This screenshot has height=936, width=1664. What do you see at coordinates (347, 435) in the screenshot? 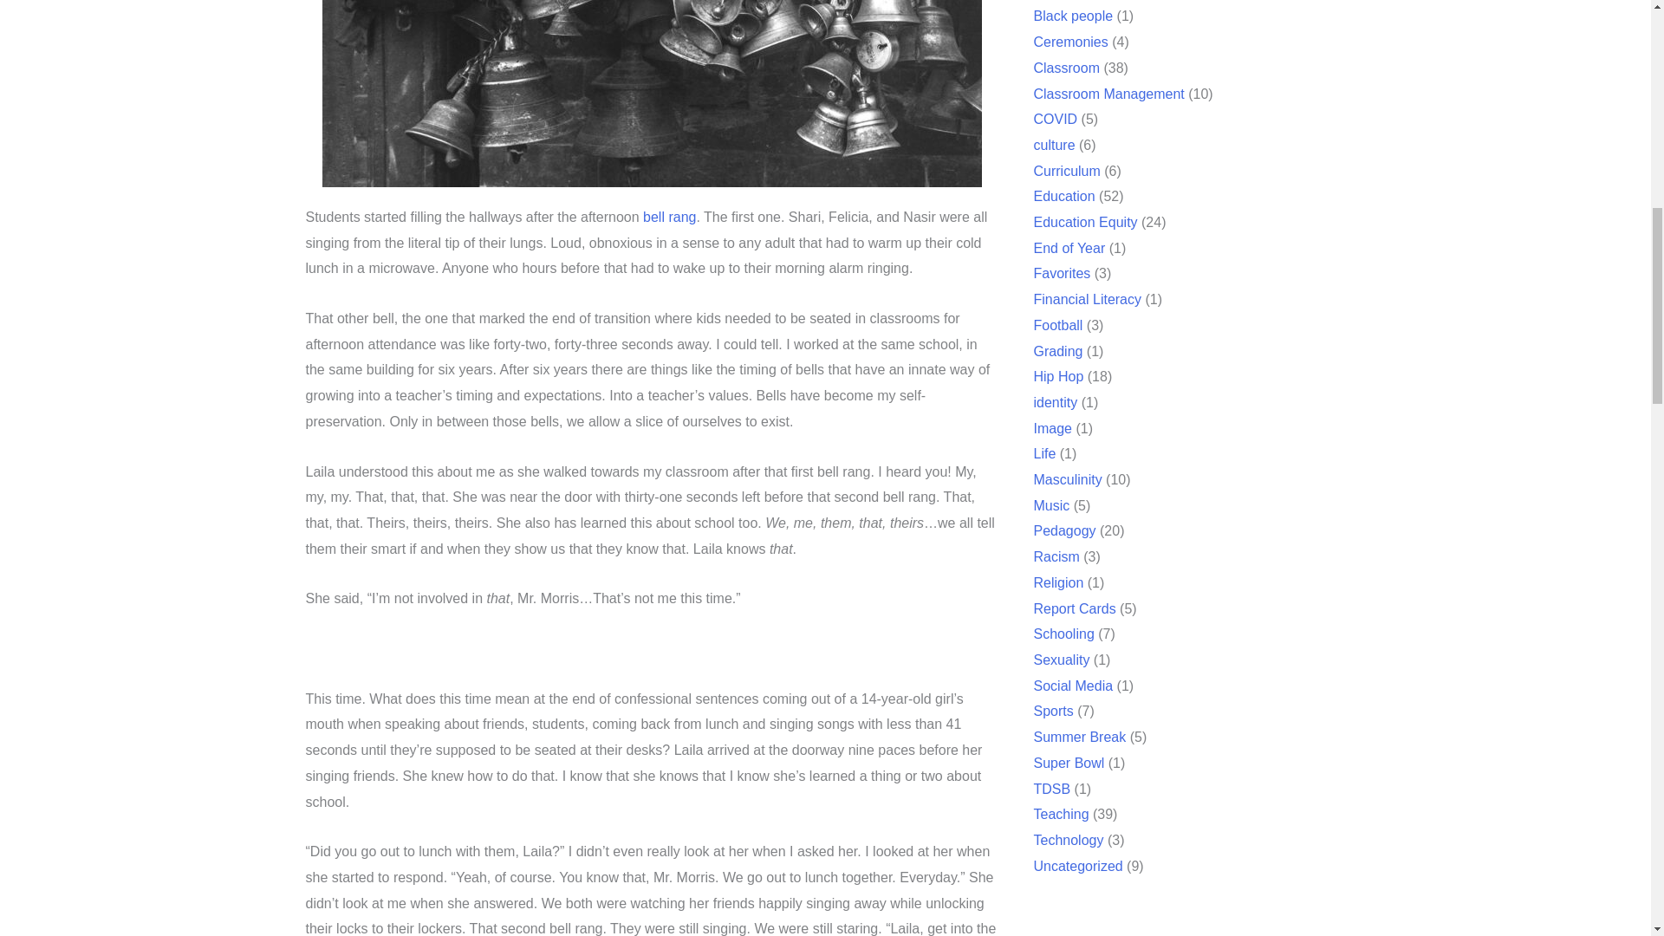
I see `May 31, 2023` at bounding box center [347, 435].